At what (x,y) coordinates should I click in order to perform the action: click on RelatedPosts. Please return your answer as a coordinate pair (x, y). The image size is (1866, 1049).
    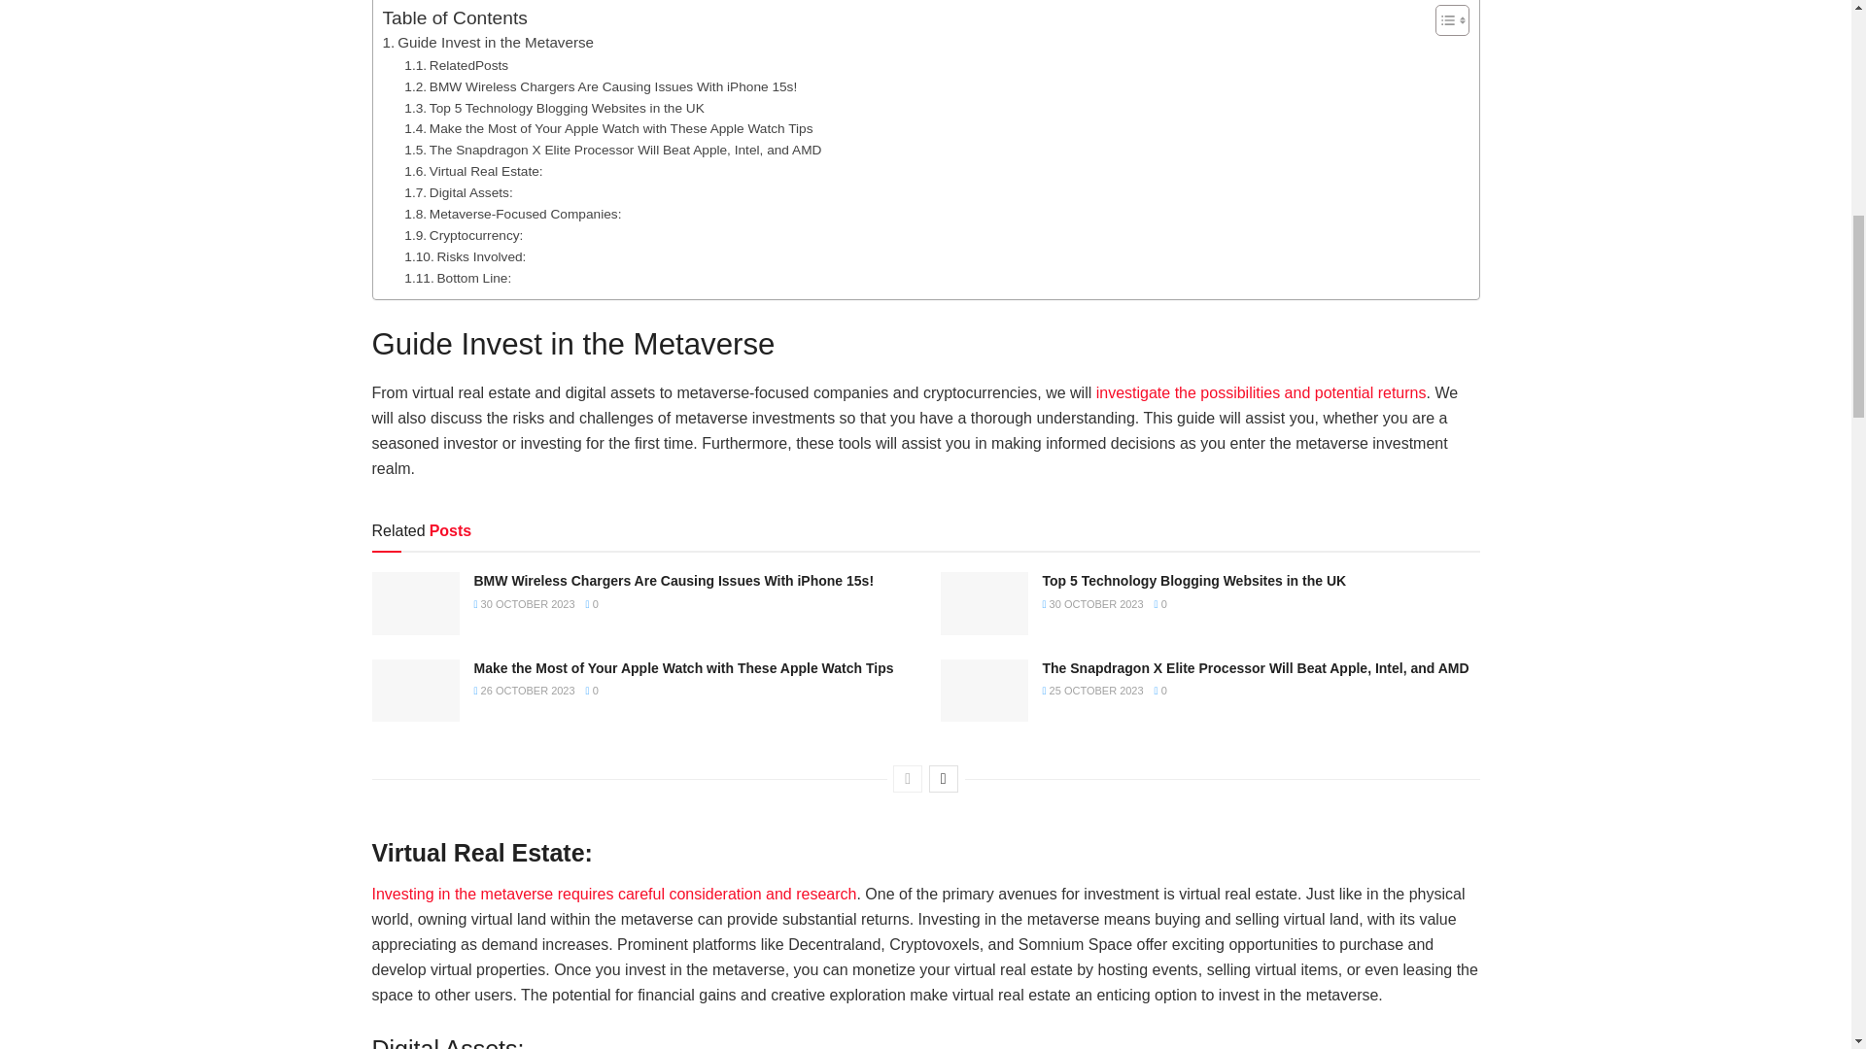
    Looking at the image, I should click on (456, 66).